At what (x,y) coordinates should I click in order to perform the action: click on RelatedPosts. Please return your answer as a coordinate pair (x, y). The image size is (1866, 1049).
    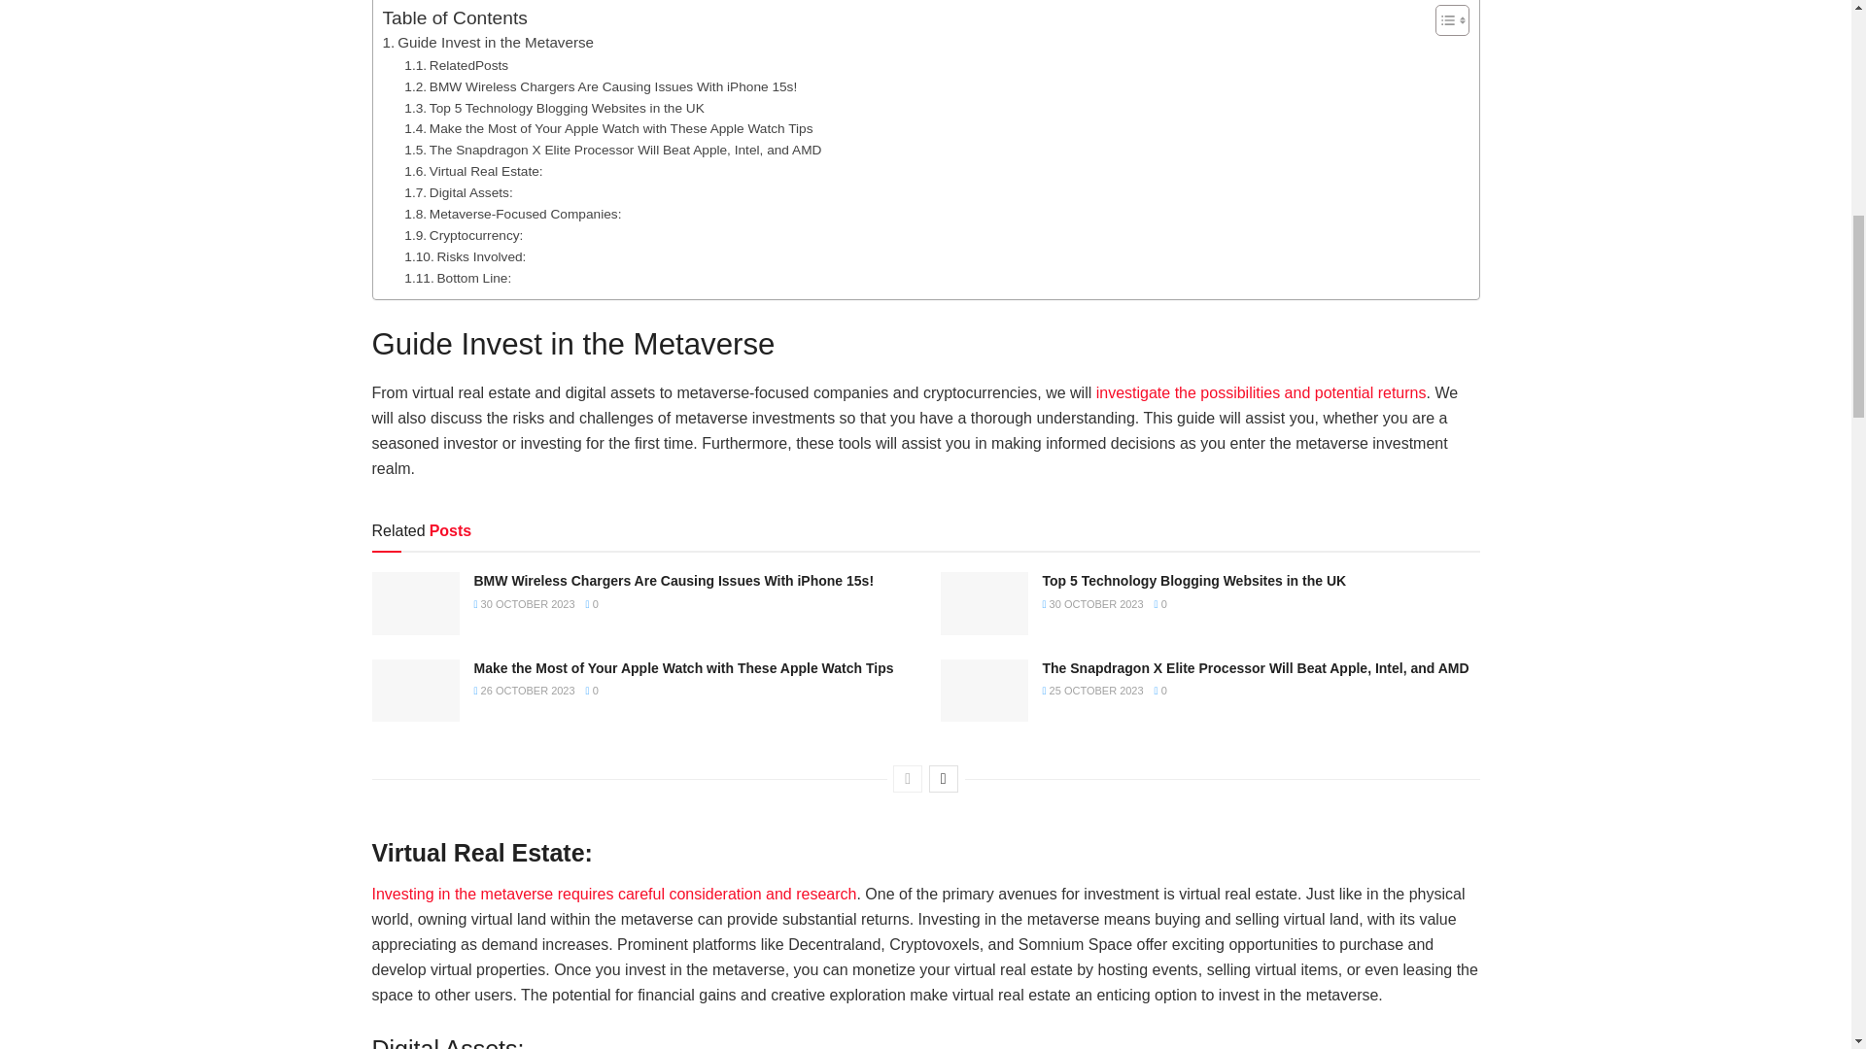
    Looking at the image, I should click on (456, 66).